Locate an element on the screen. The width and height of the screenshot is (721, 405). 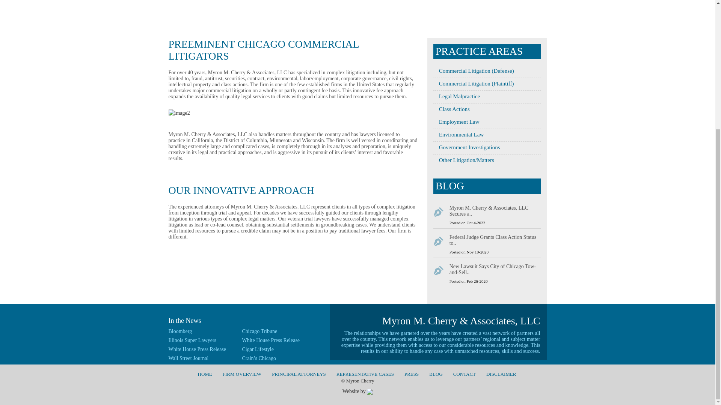
Environmental Law is located at coordinates (458, 135).